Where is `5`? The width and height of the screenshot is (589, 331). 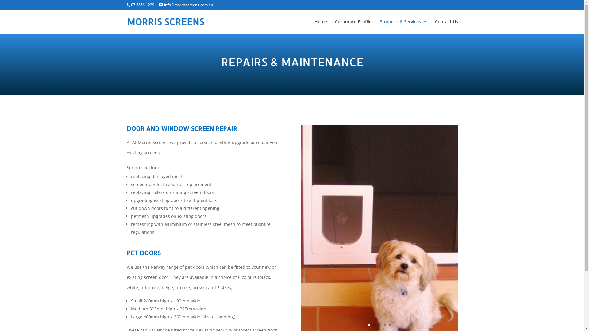
5 is located at coordinates (390, 325).